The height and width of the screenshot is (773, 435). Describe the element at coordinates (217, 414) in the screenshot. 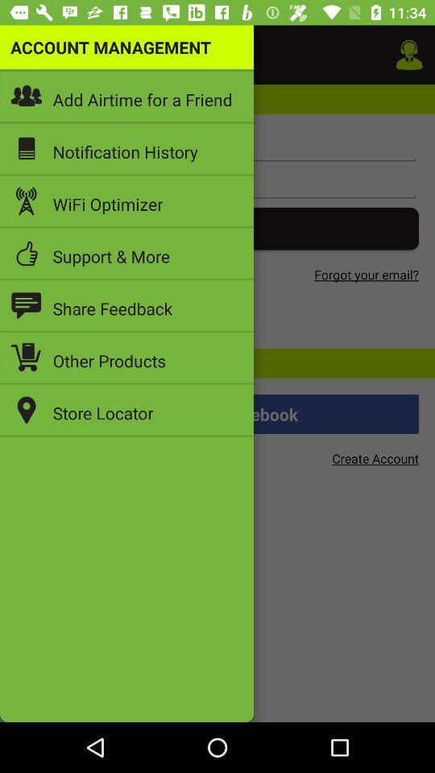

I see `select the last line of the page` at that location.